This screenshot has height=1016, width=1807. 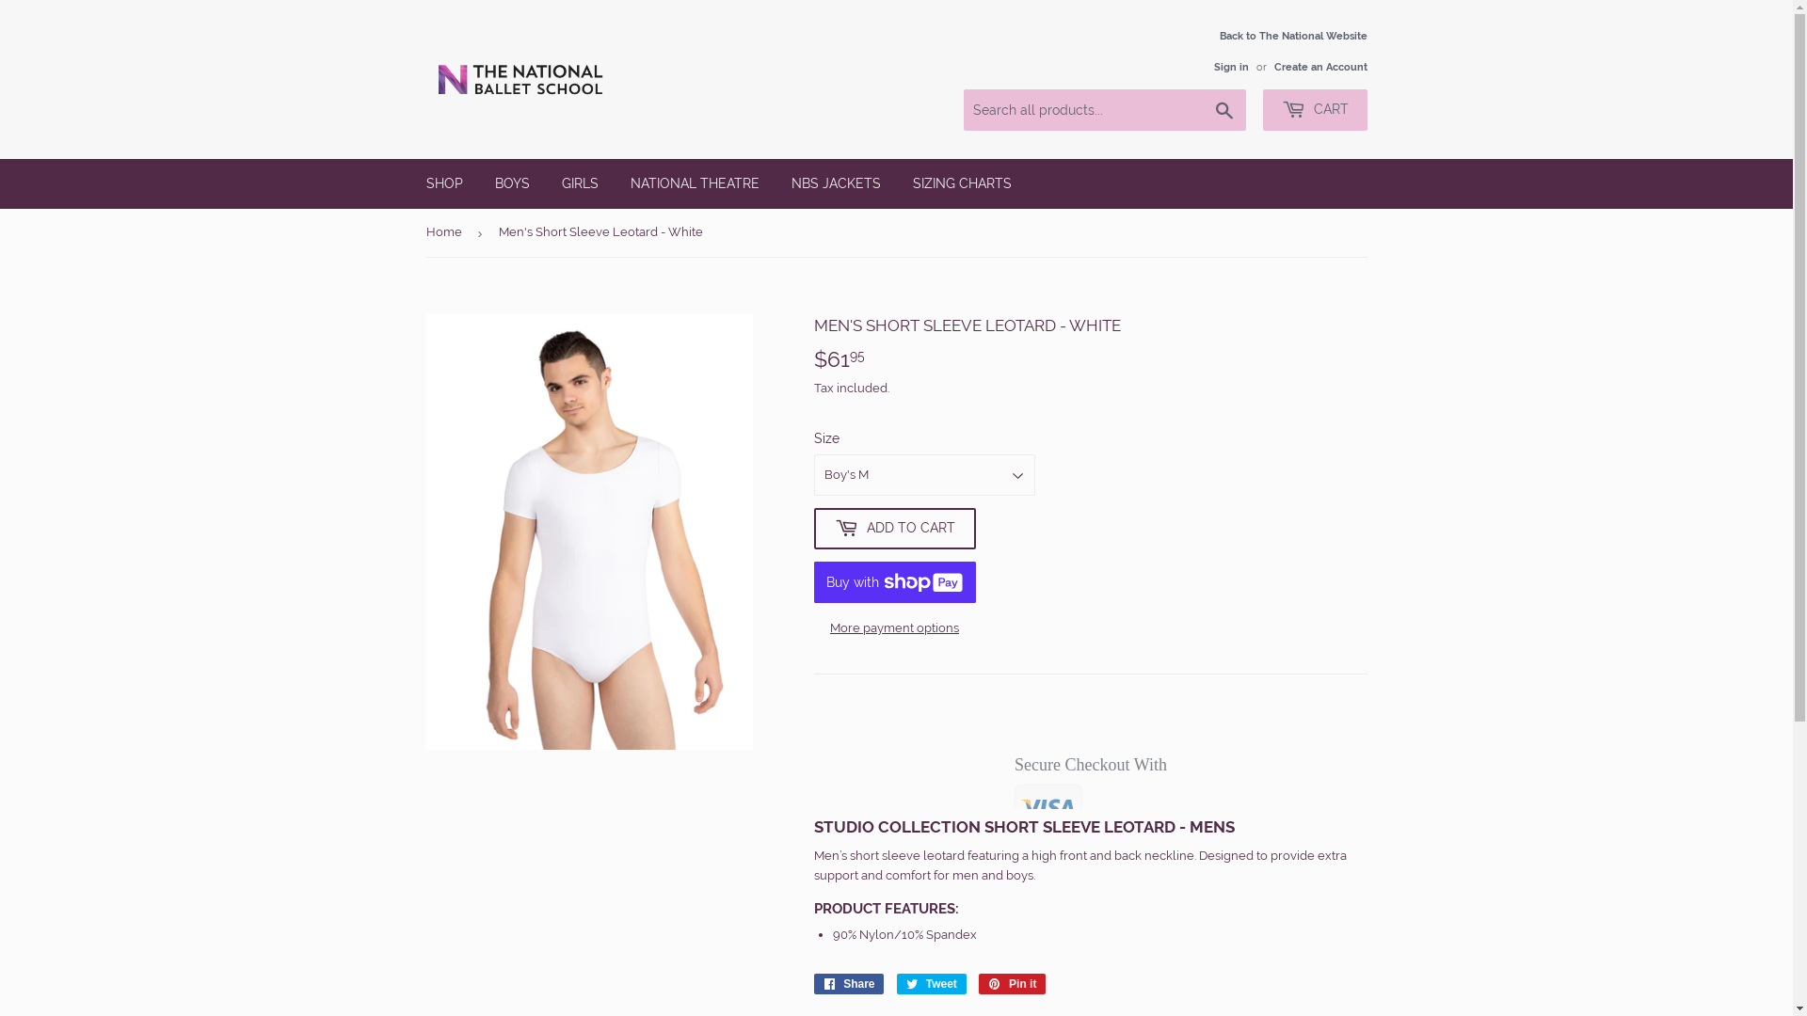 I want to click on Pin it
Pin on Pinterest, so click(x=1013, y=877).